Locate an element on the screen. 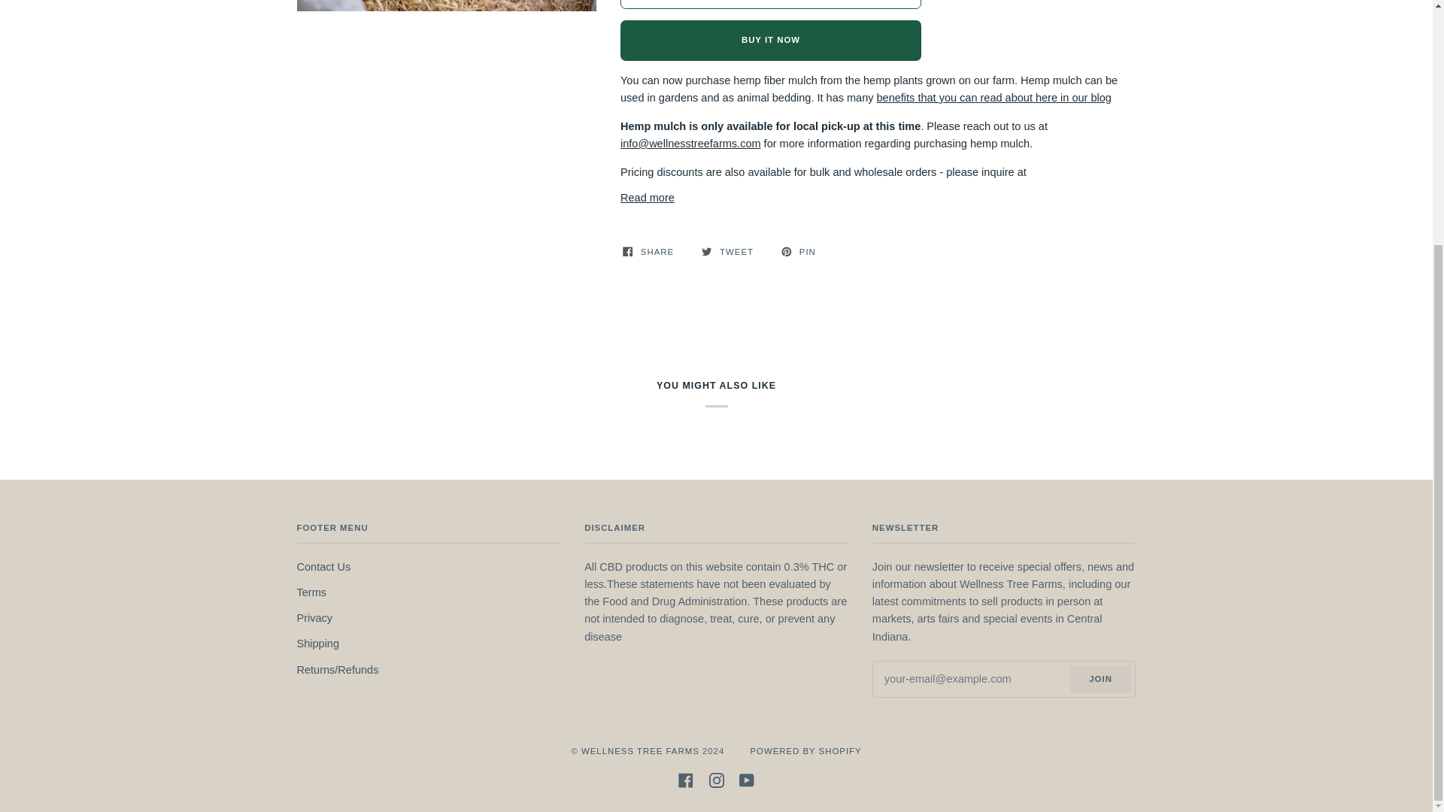  YouTube is located at coordinates (746, 780).